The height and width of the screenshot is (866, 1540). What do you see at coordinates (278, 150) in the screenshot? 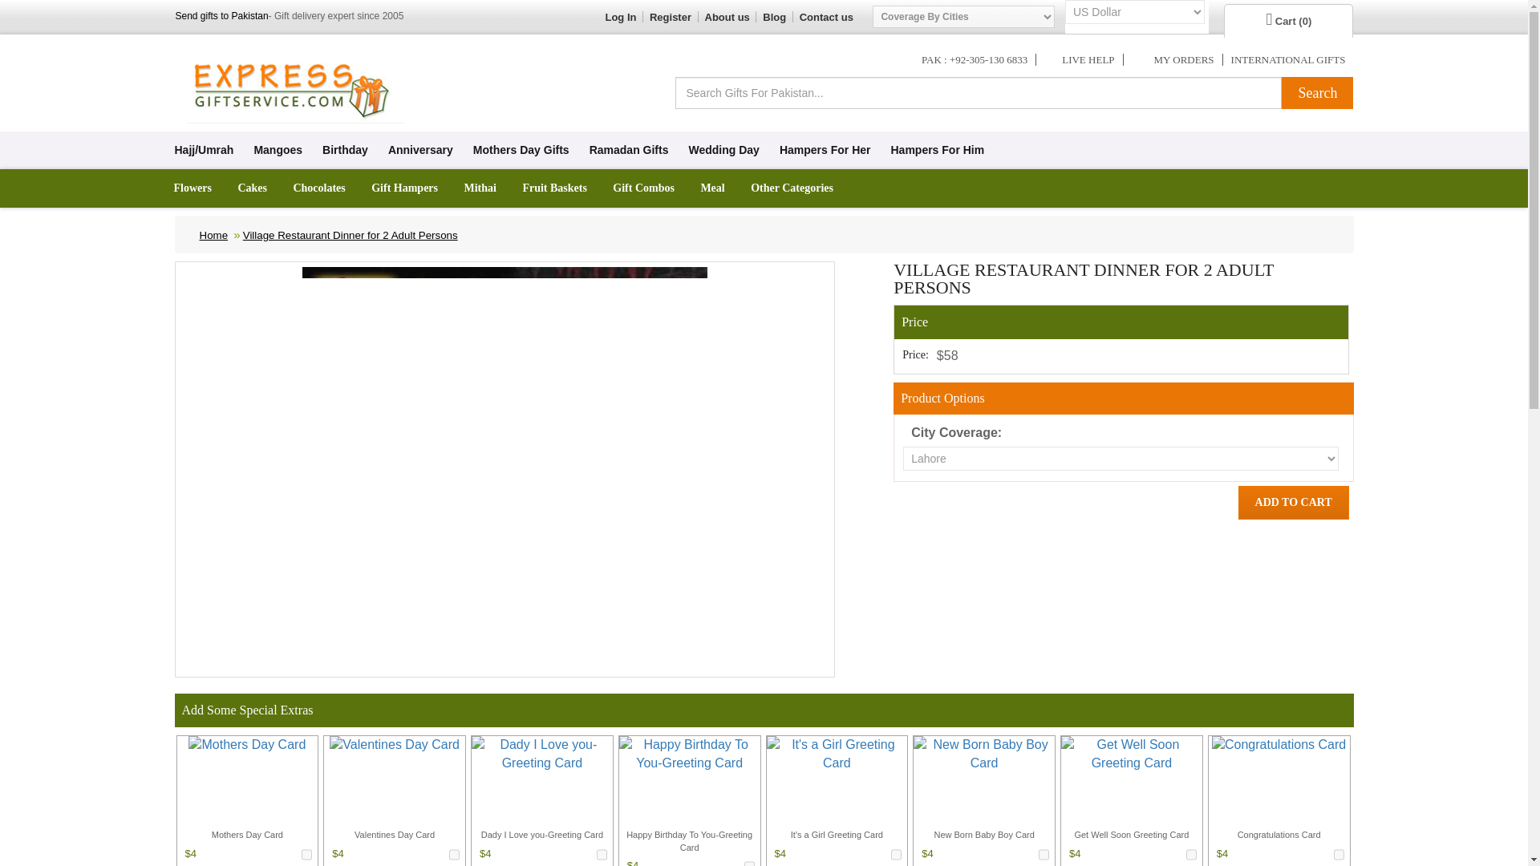
I see `Mangoes` at bounding box center [278, 150].